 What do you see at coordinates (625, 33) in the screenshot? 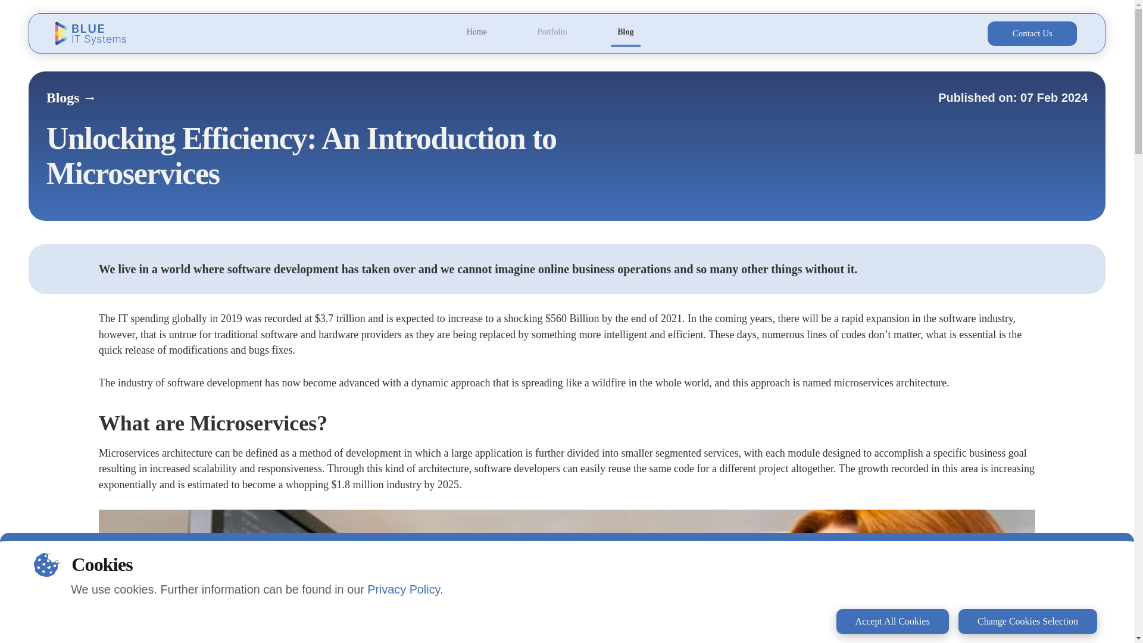
I see `Blog` at bounding box center [625, 33].